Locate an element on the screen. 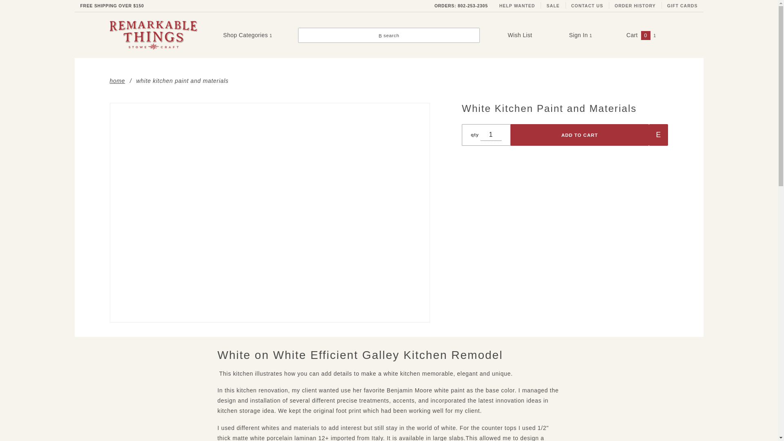 The height and width of the screenshot is (441, 784). Wish List is located at coordinates (519, 35).